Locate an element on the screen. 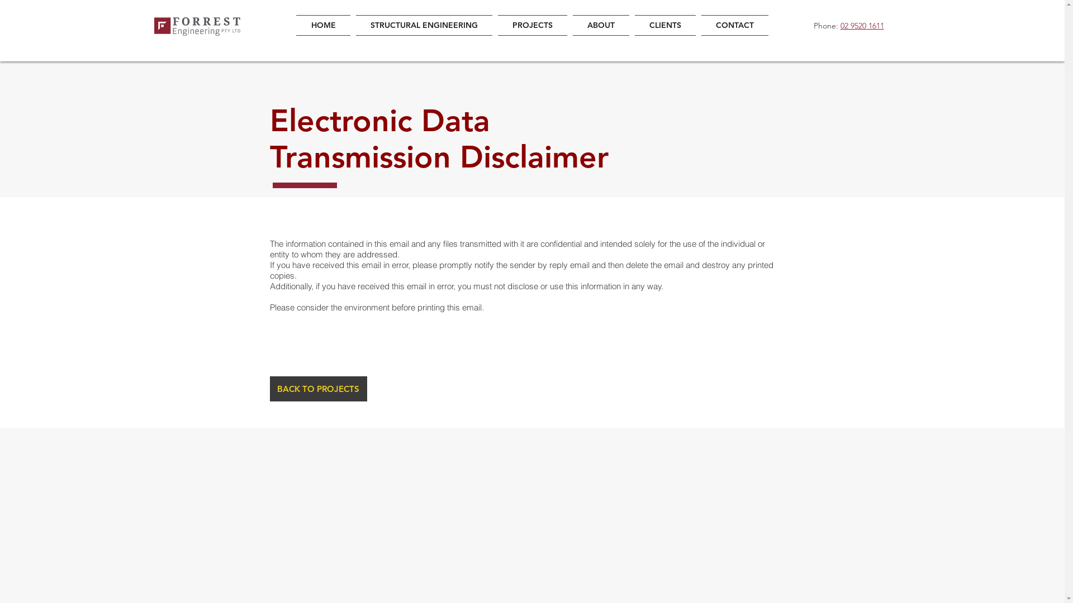 This screenshot has height=603, width=1073. PROJECTS is located at coordinates (533, 26).